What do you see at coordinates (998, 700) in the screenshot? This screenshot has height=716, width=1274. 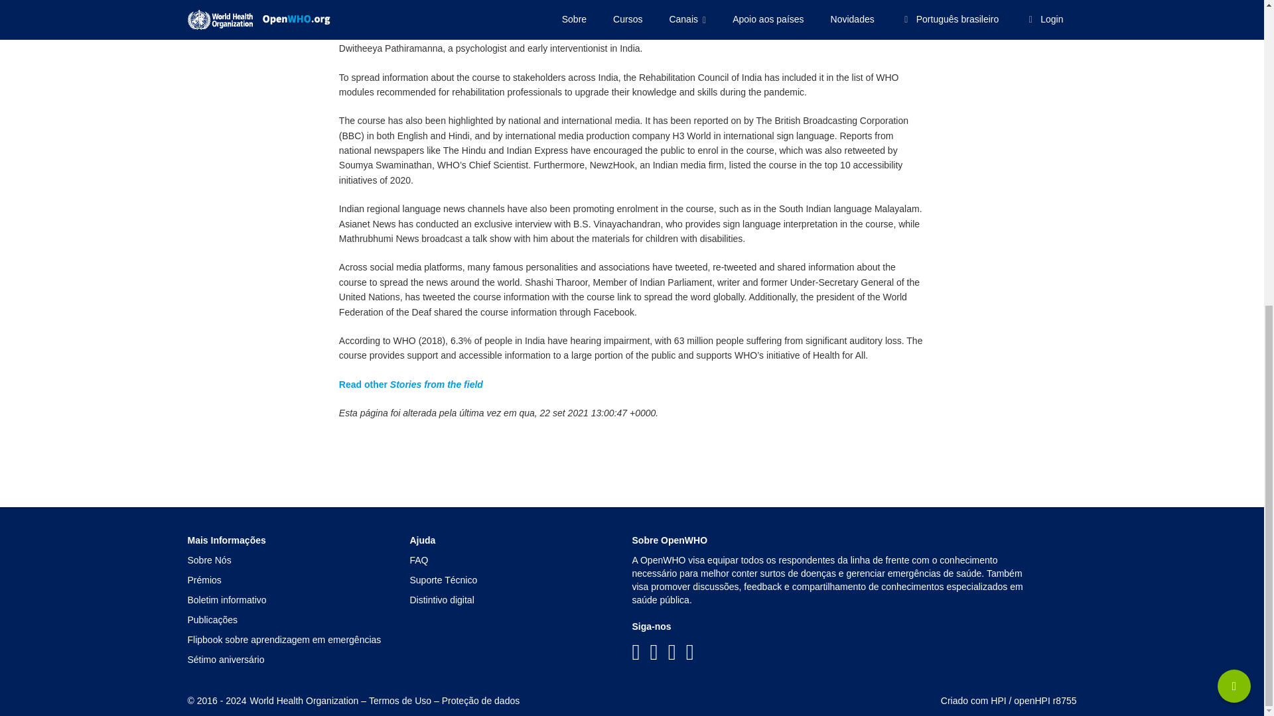 I see `HPI` at bounding box center [998, 700].